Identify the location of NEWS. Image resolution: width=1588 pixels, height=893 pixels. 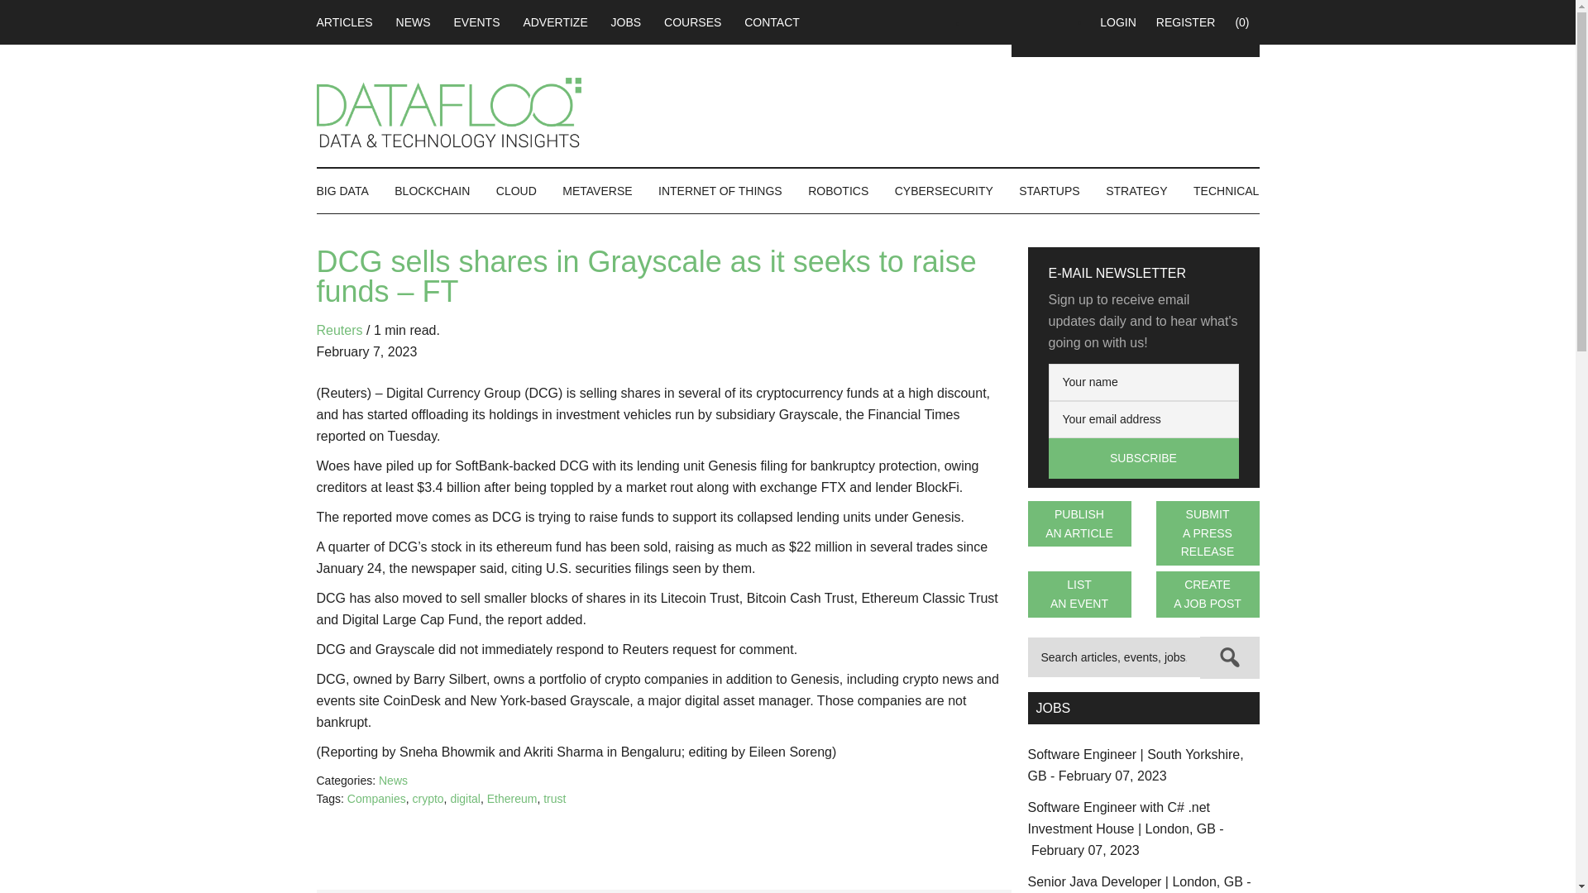
(414, 22).